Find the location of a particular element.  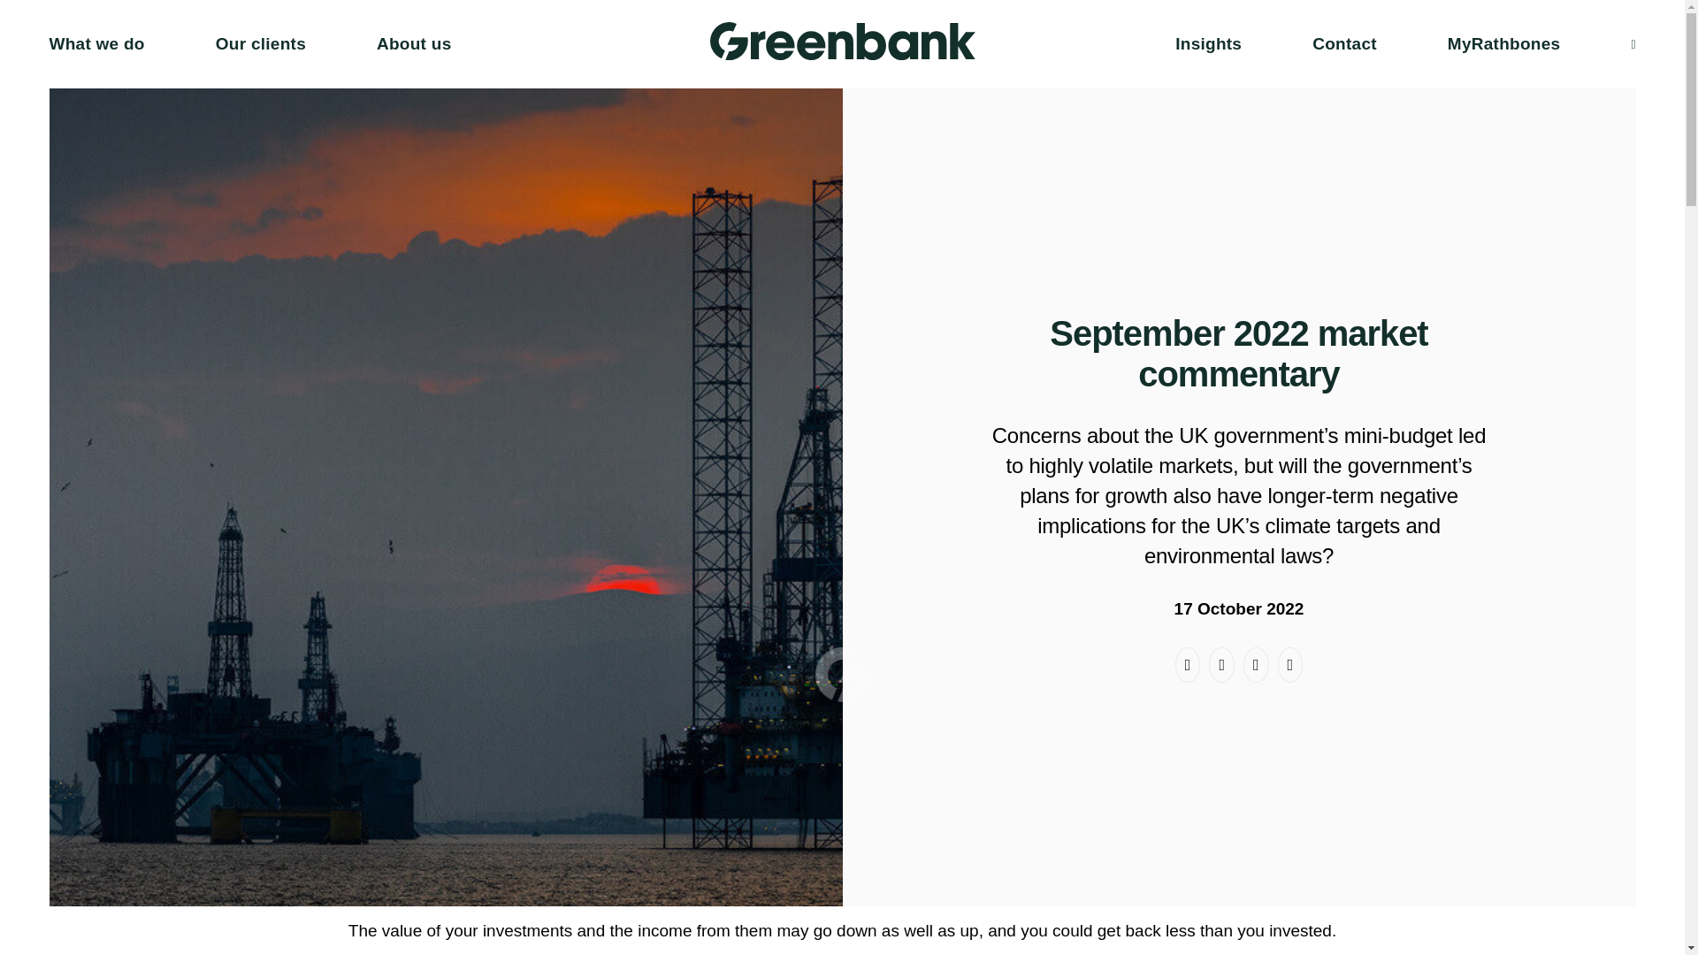

Contact is located at coordinates (1344, 44).